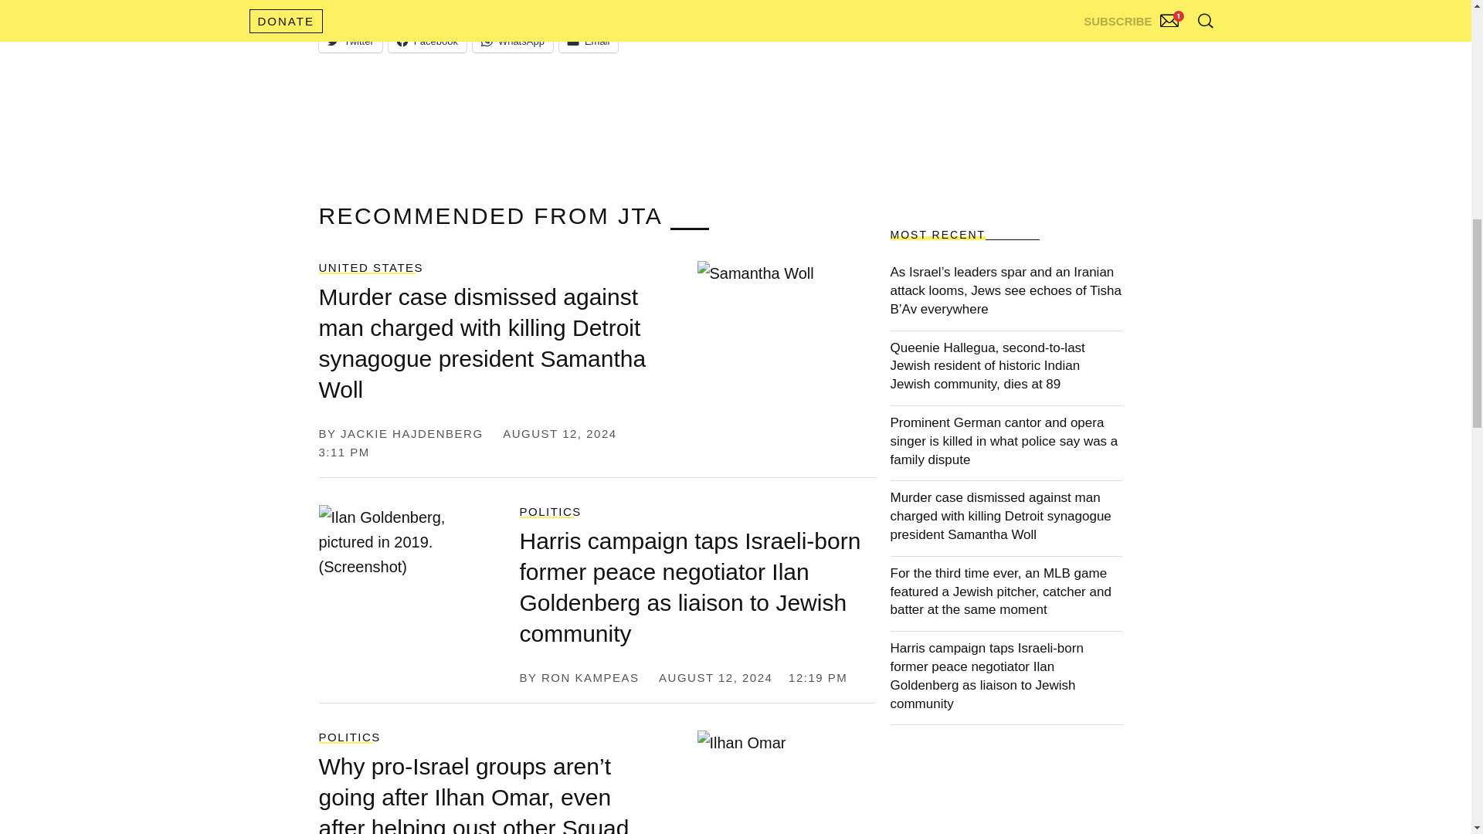 The width and height of the screenshot is (1483, 834). What do you see at coordinates (349, 40) in the screenshot?
I see `Click to share on Twitter` at bounding box center [349, 40].